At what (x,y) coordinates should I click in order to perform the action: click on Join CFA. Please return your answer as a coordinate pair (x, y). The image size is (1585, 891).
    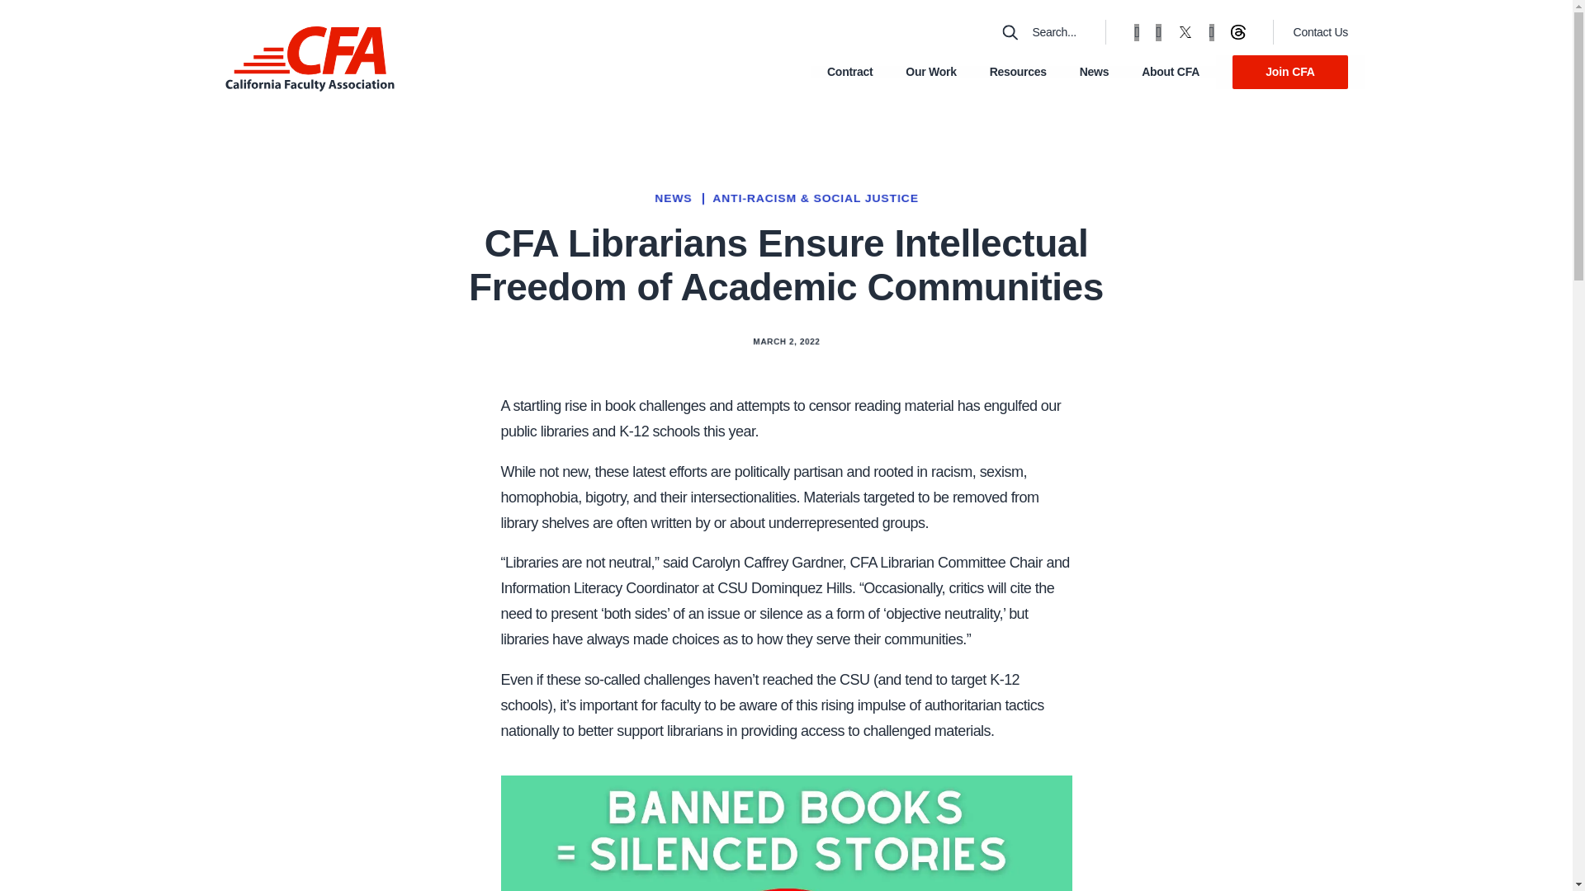
    Looking at the image, I should click on (1289, 72).